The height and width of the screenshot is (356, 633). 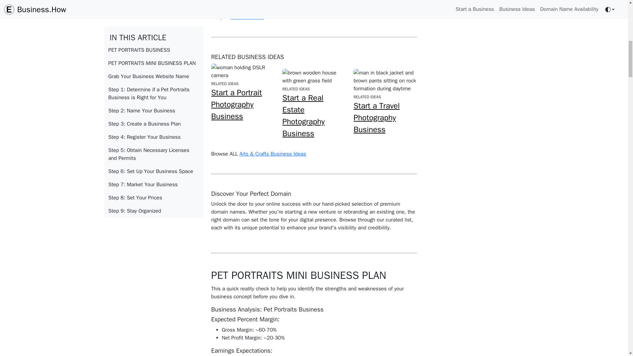 I want to click on Step 7: Market Your Business, so click(x=154, y=3).